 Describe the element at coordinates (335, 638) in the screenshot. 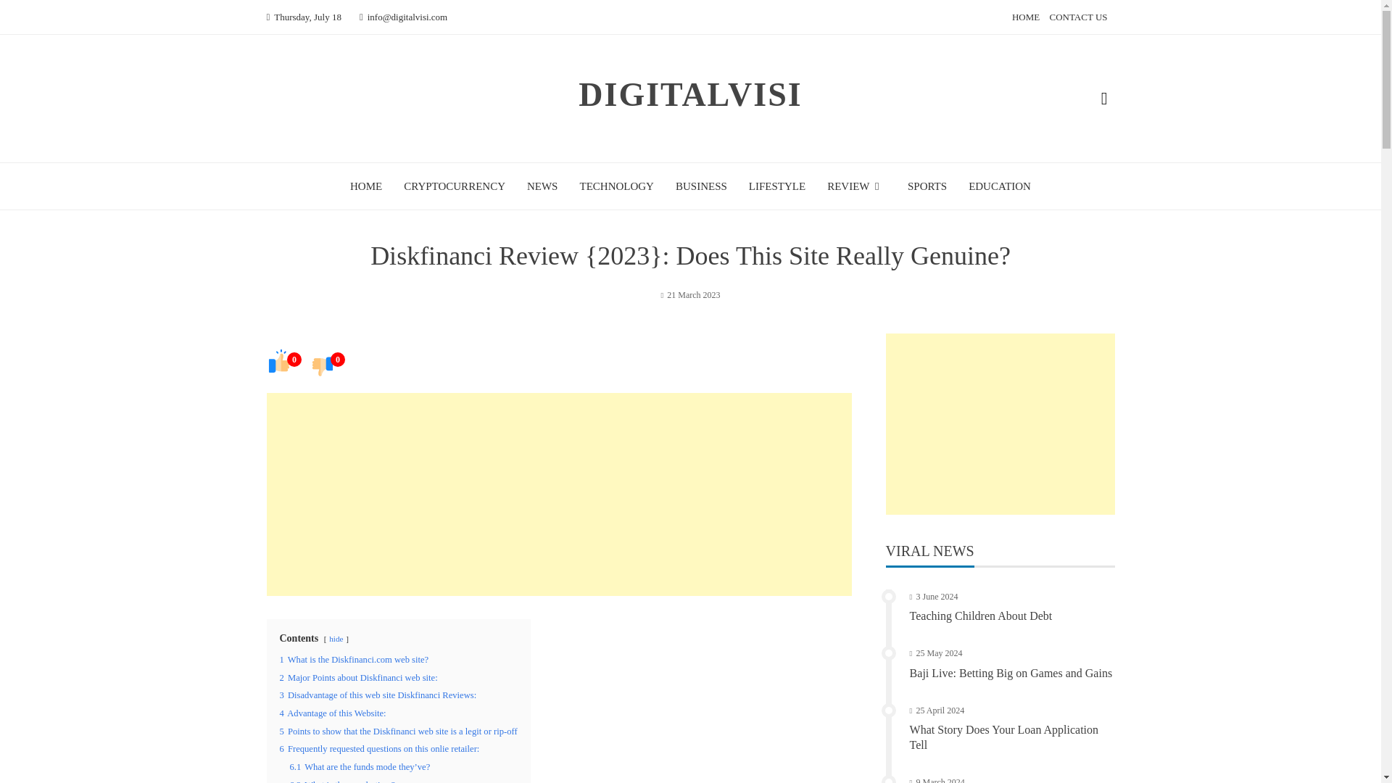

I see `hide` at that location.